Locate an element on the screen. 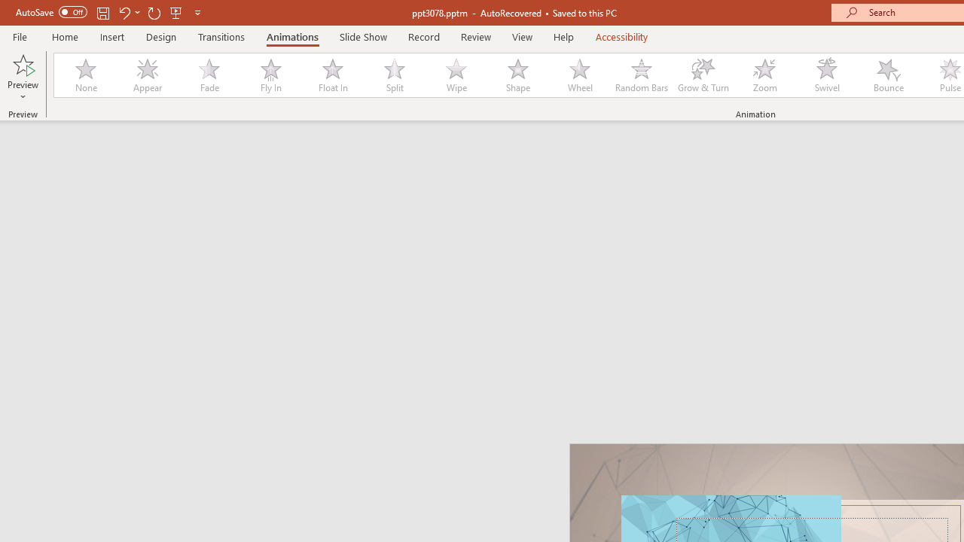  Random Bars is located at coordinates (642, 75).